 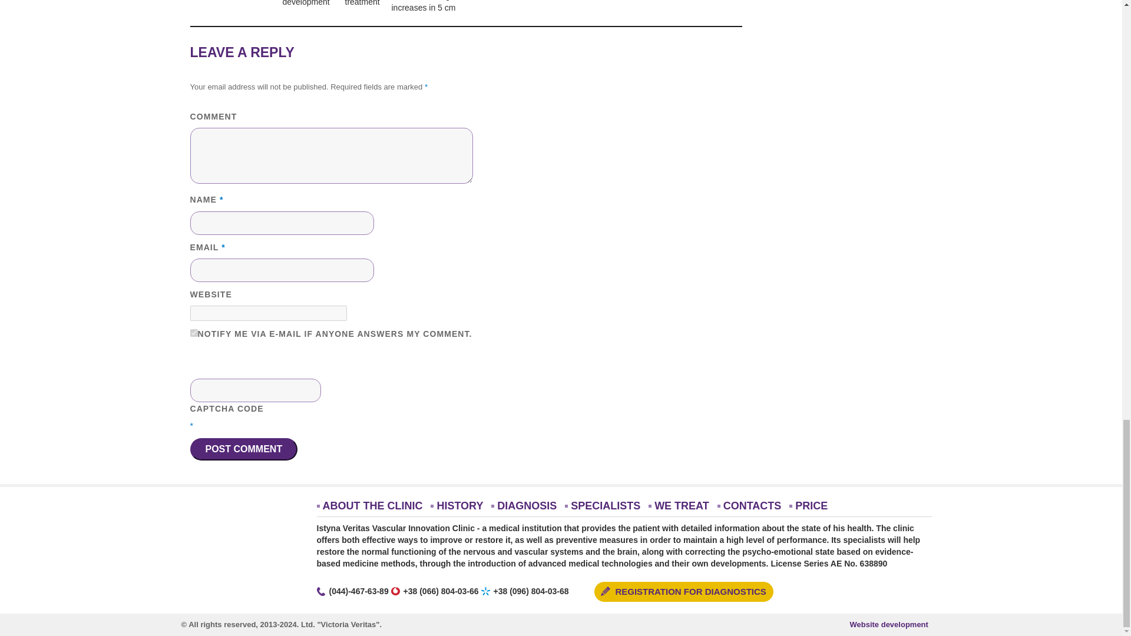 What do you see at coordinates (193, 333) in the screenshot?
I see `on` at bounding box center [193, 333].